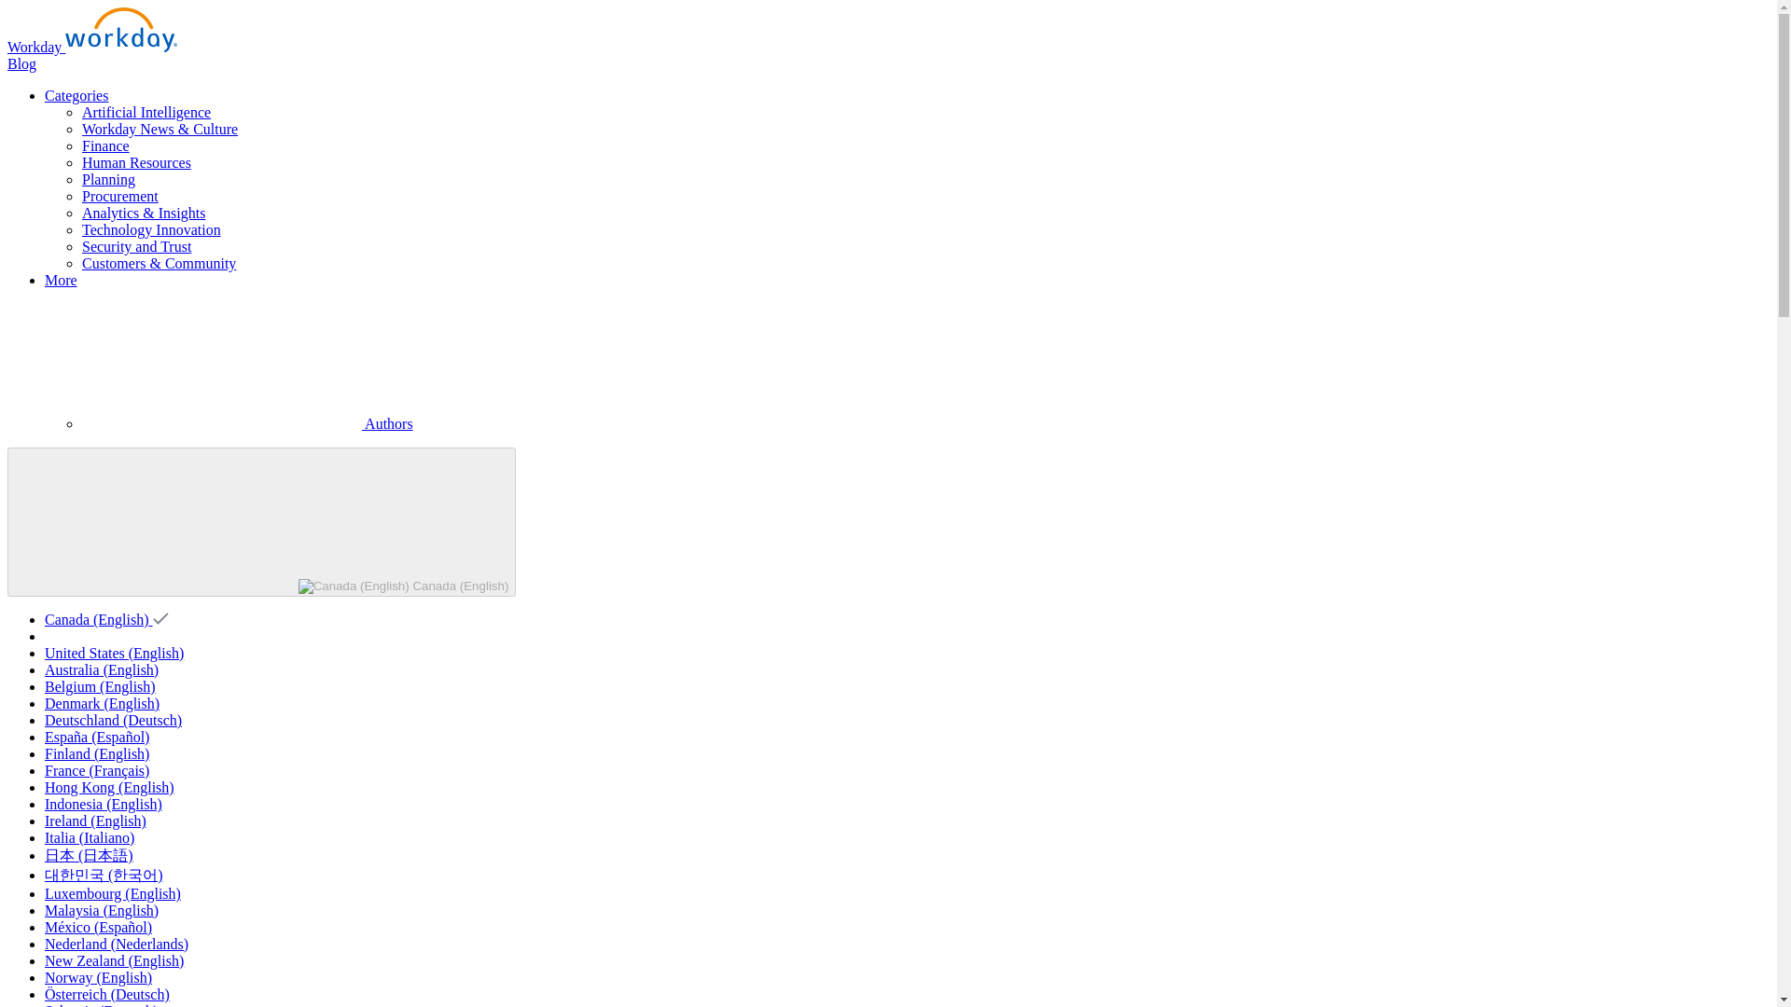 This screenshot has height=1007, width=1791. I want to click on Security and Trust, so click(136, 246).